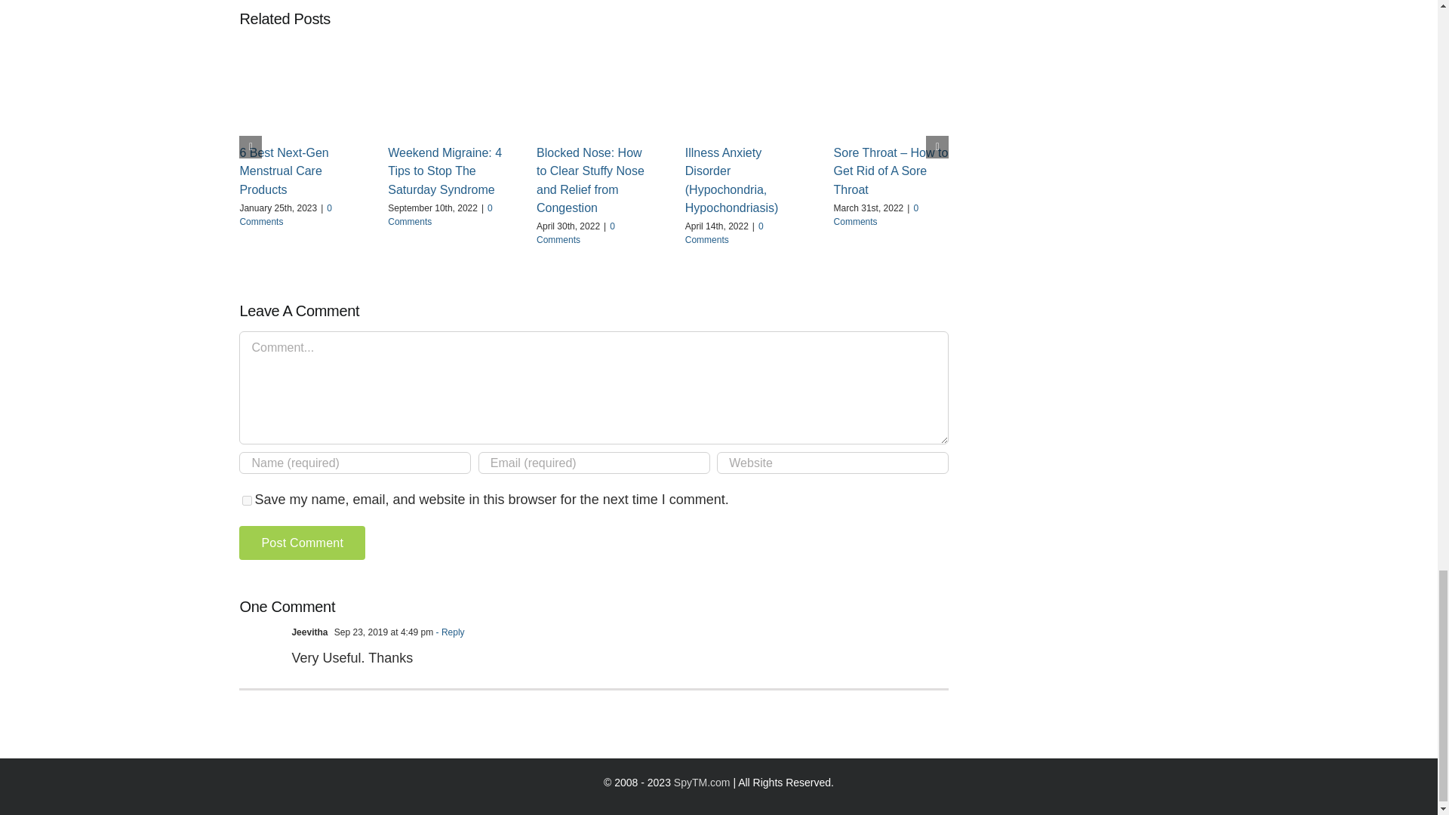 Image resolution: width=1449 pixels, height=815 pixels. What do you see at coordinates (575, 232) in the screenshot?
I see `0 Comments` at bounding box center [575, 232].